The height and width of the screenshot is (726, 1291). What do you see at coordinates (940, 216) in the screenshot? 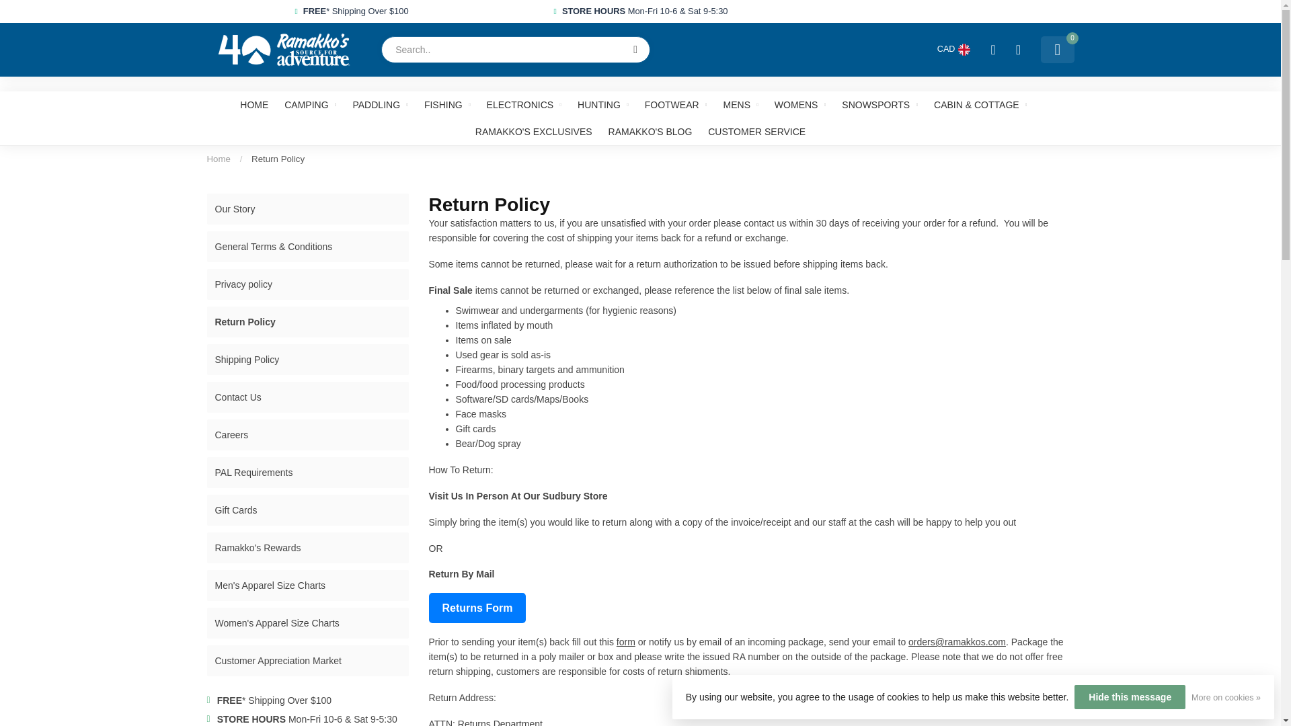
I see `1` at bounding box center [940, 216].